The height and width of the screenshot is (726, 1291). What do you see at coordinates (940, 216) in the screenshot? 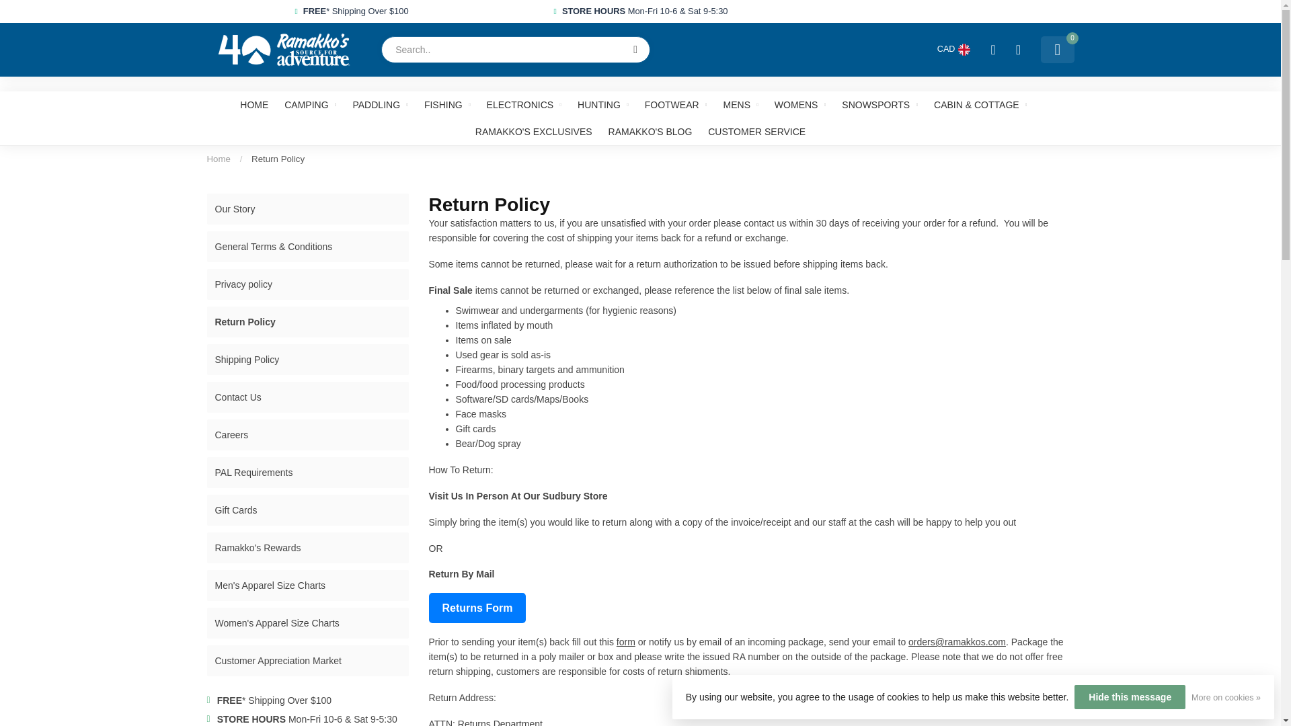
I see `1` at bounding box center [940, 216].